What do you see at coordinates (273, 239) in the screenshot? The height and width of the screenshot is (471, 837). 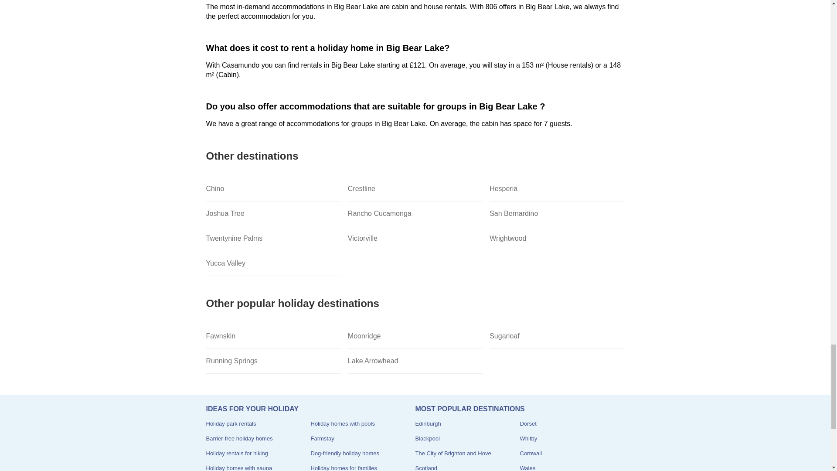 I see `Twentynine Palms` at bounding box center [273, 239].